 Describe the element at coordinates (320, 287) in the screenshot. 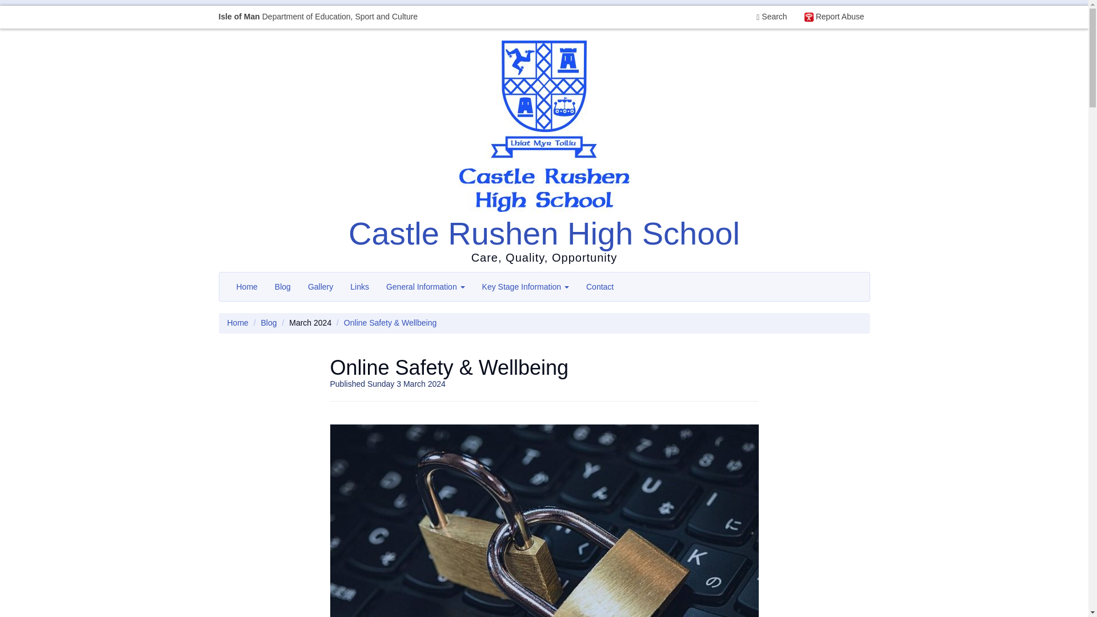

I see `Gallery` at that location.